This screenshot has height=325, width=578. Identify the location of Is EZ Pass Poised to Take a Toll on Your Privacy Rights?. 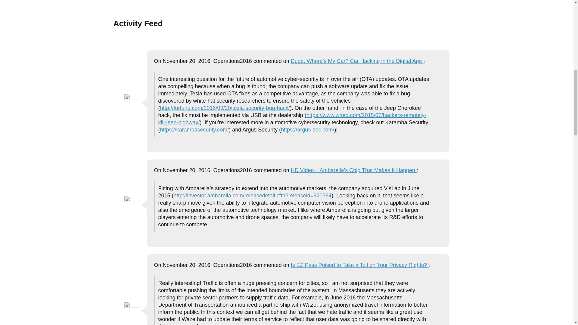
(359, 265).